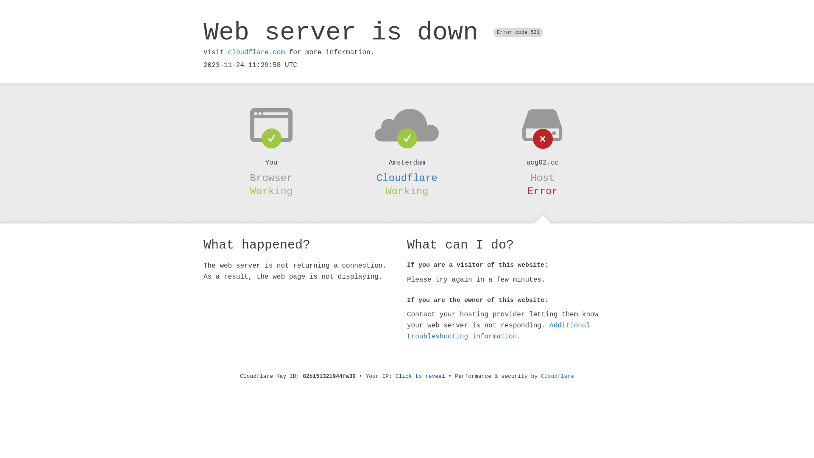 The height and width of the screenshot is (458, 814). I want to click on Cloudflare, so click(407, 178).